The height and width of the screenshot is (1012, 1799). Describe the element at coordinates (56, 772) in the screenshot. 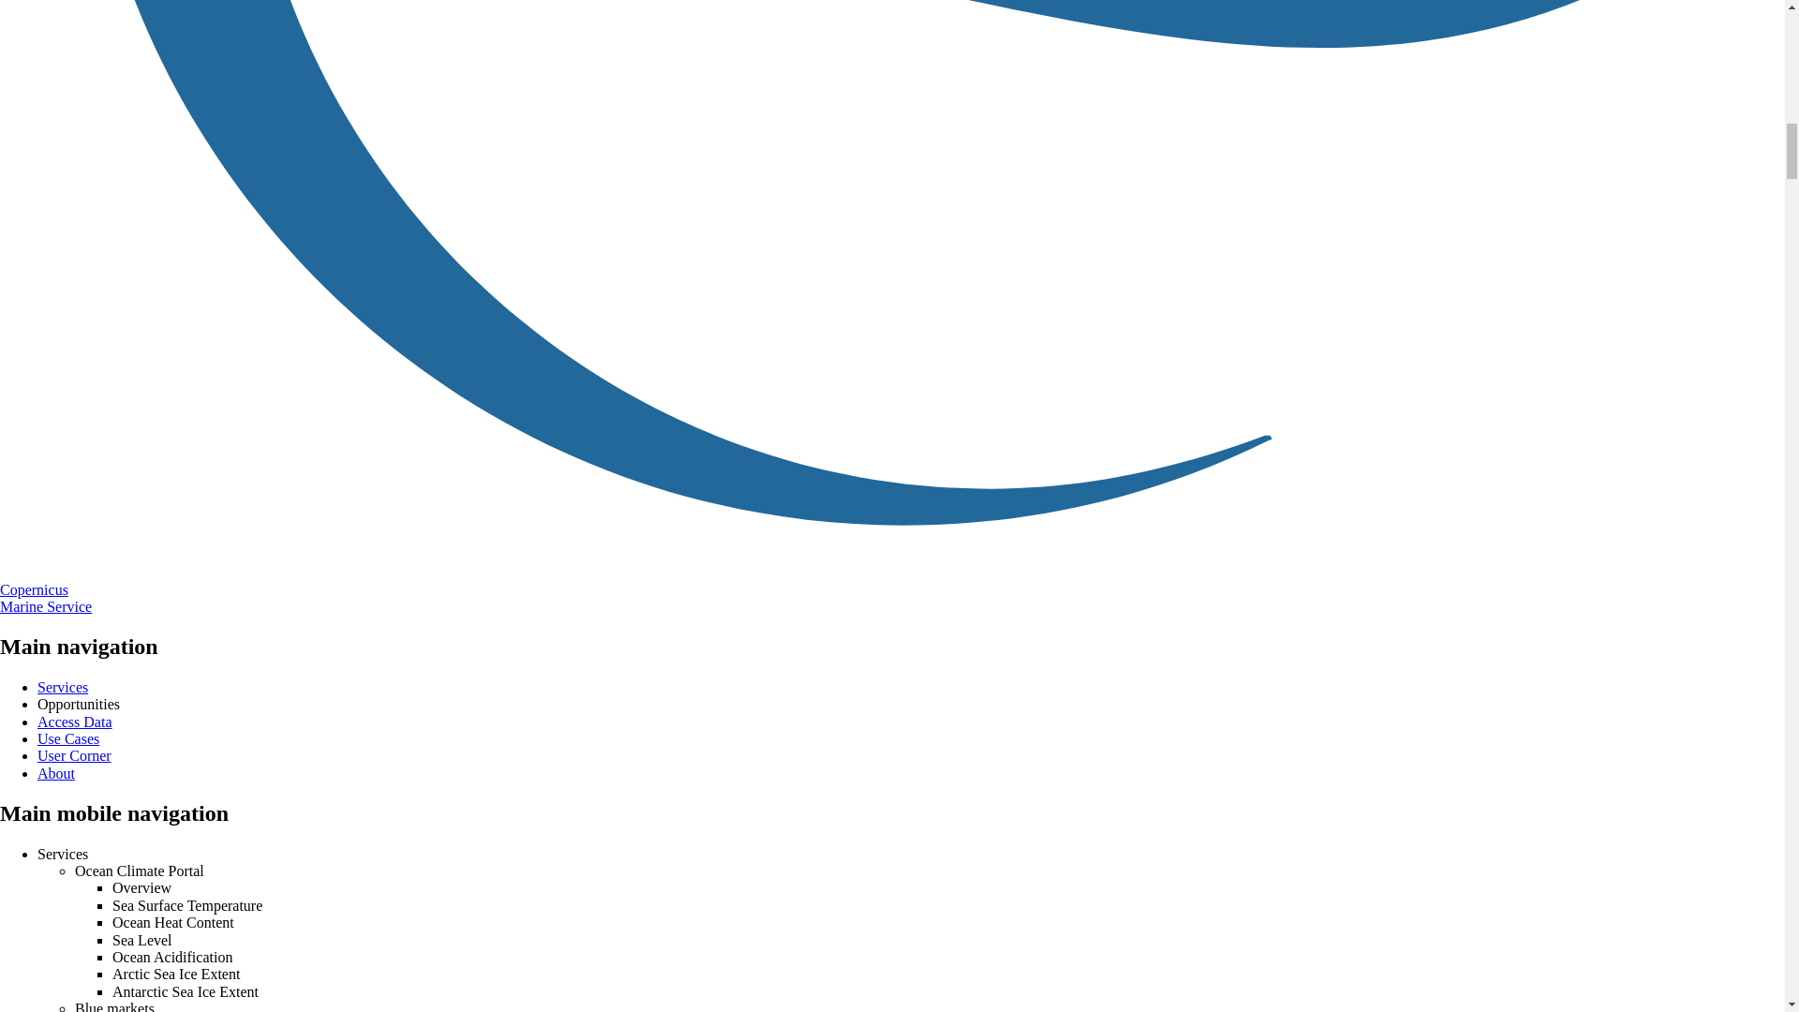

I see `About` at that location.